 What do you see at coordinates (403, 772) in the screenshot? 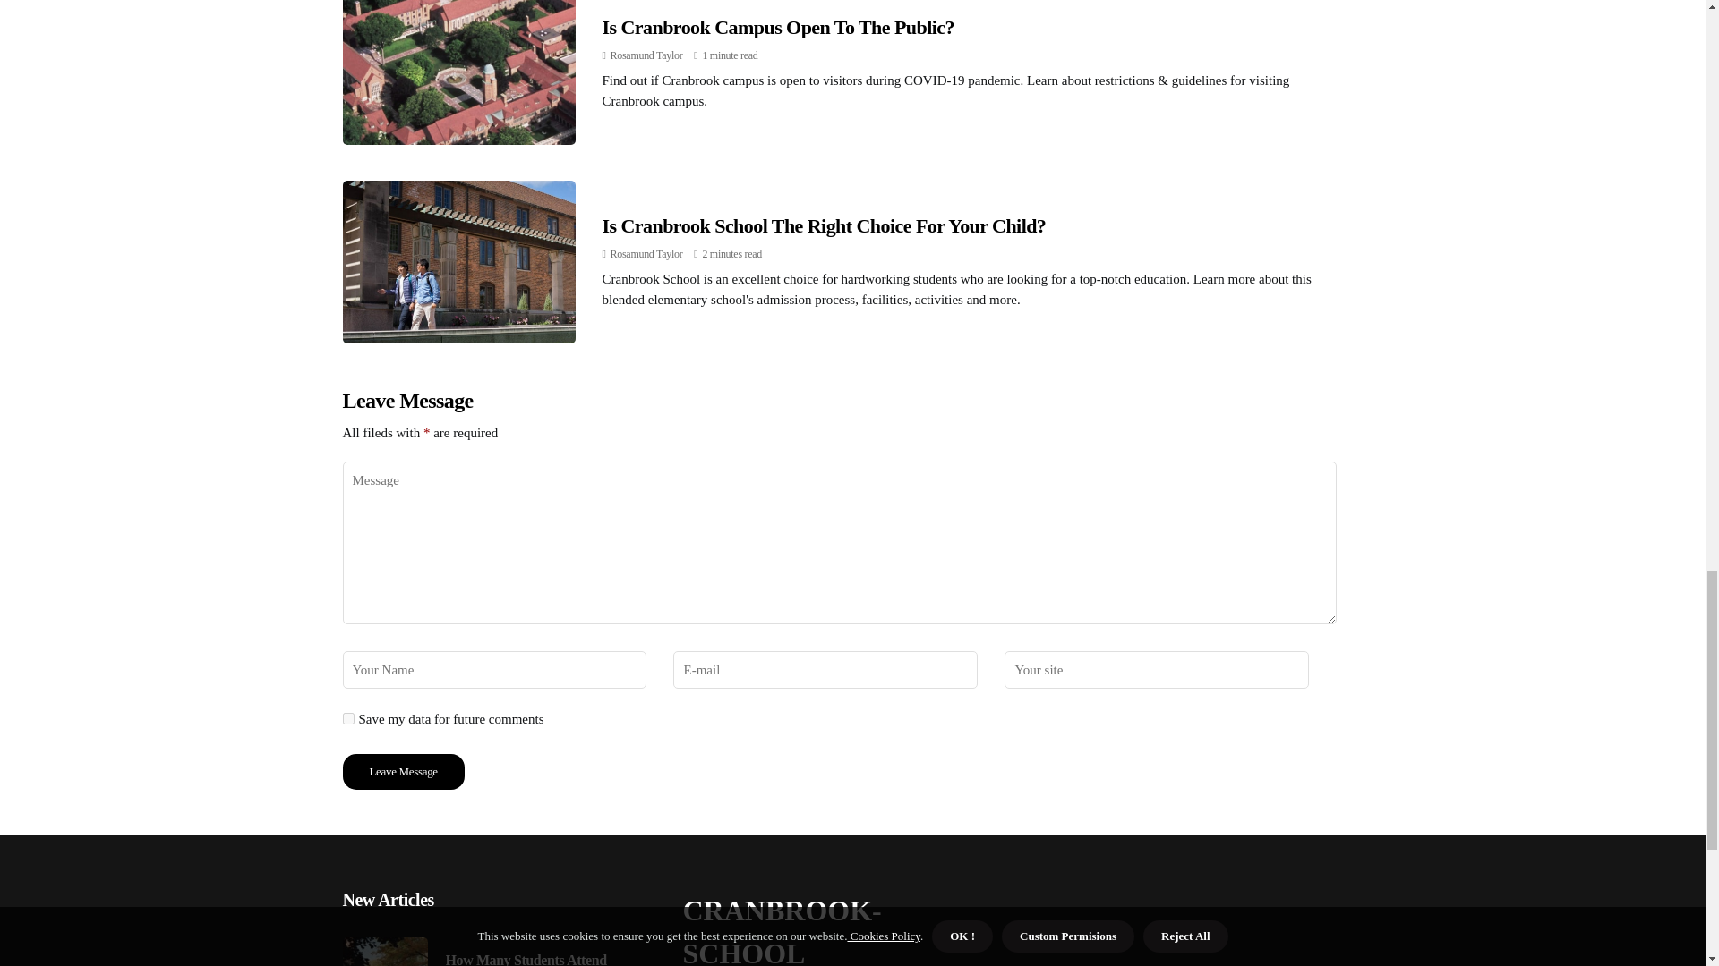
I see `Leave Message` at bounding box center [403, 772].